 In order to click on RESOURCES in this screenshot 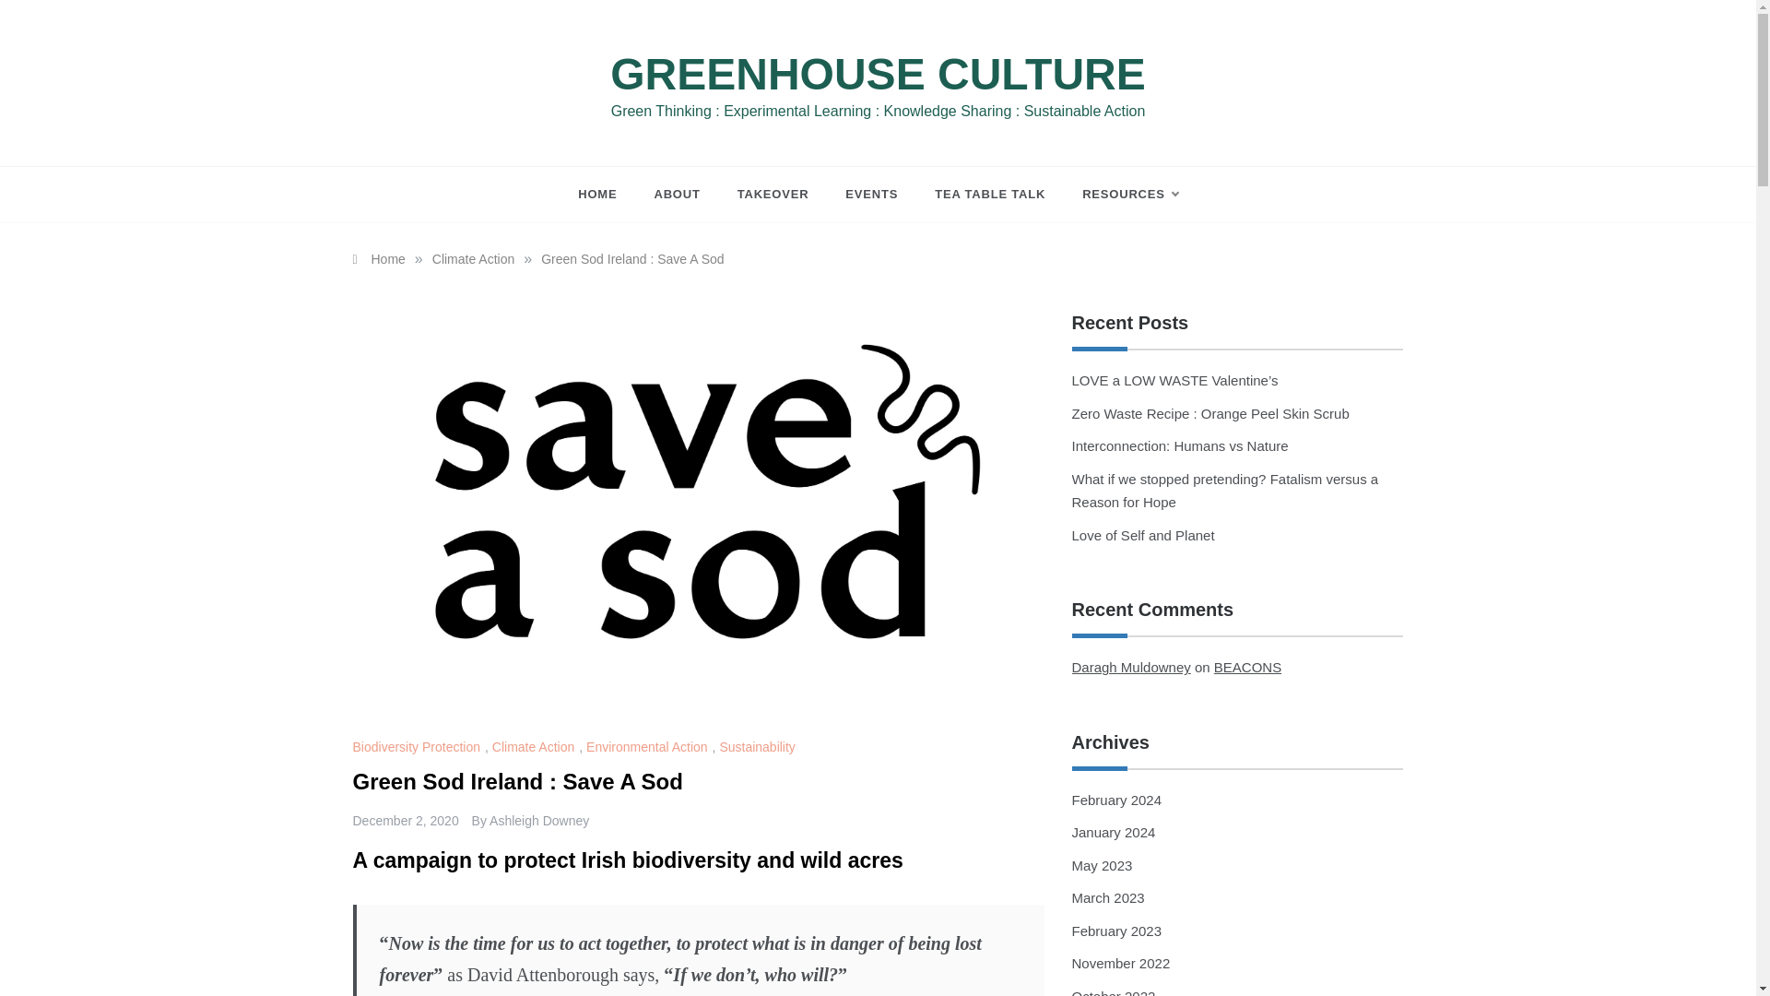, I will do `click(1121, 194)`.